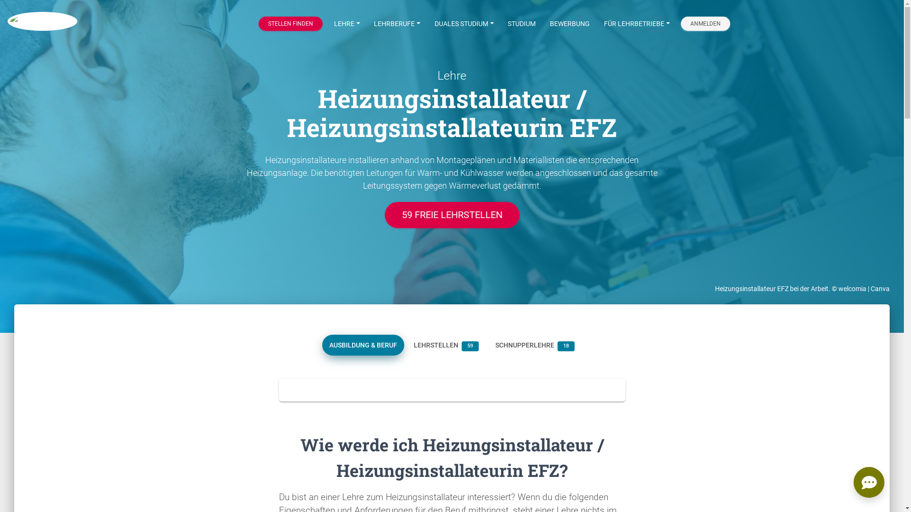  What do you see at coordinates (535, 345) in the screenshot?
I see `SCHNUPPERLEHRE 18` at bounding box center [535, 345].